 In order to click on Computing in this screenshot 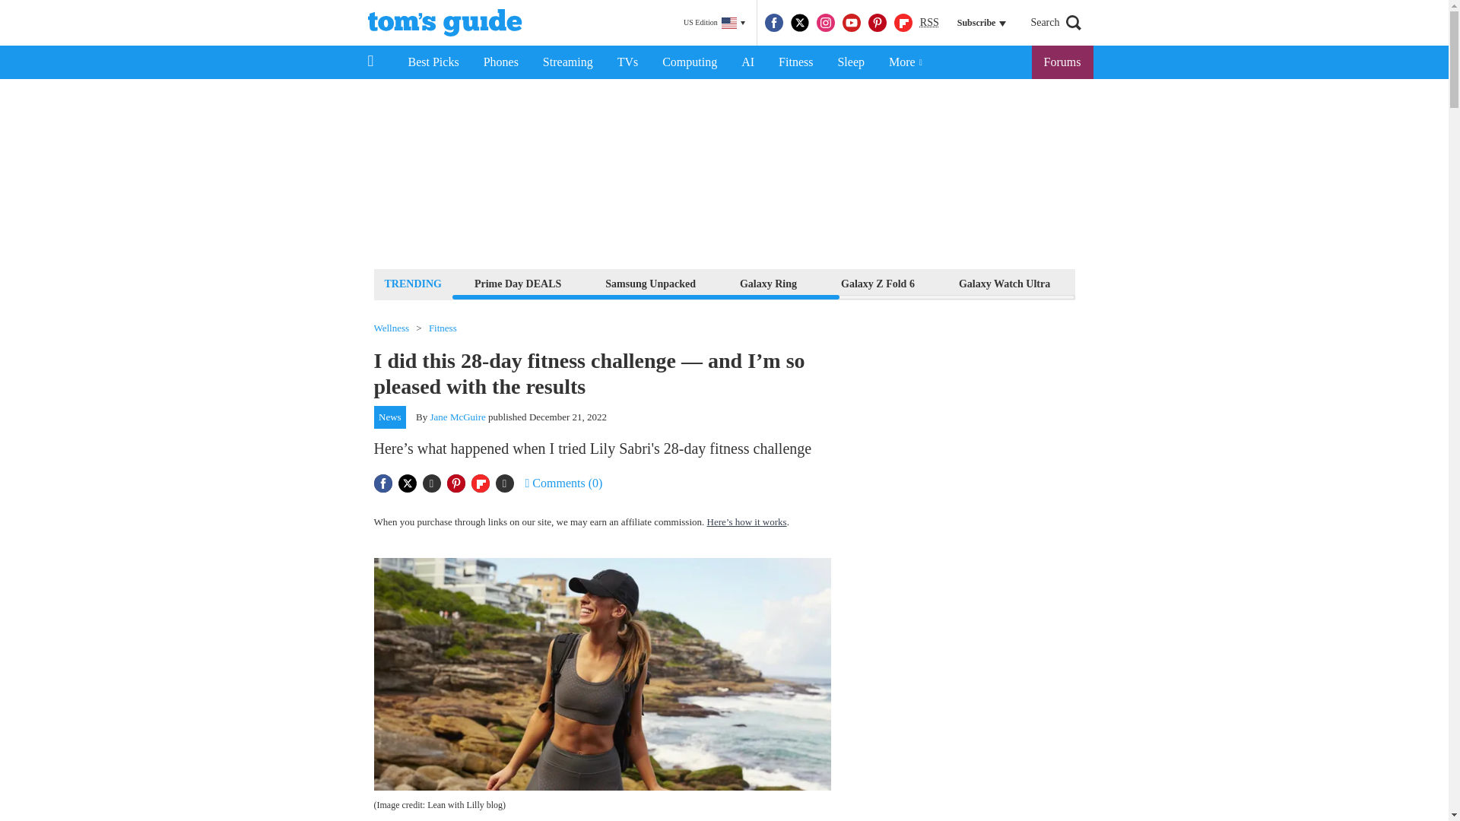, I will do `click(689, 62)`.